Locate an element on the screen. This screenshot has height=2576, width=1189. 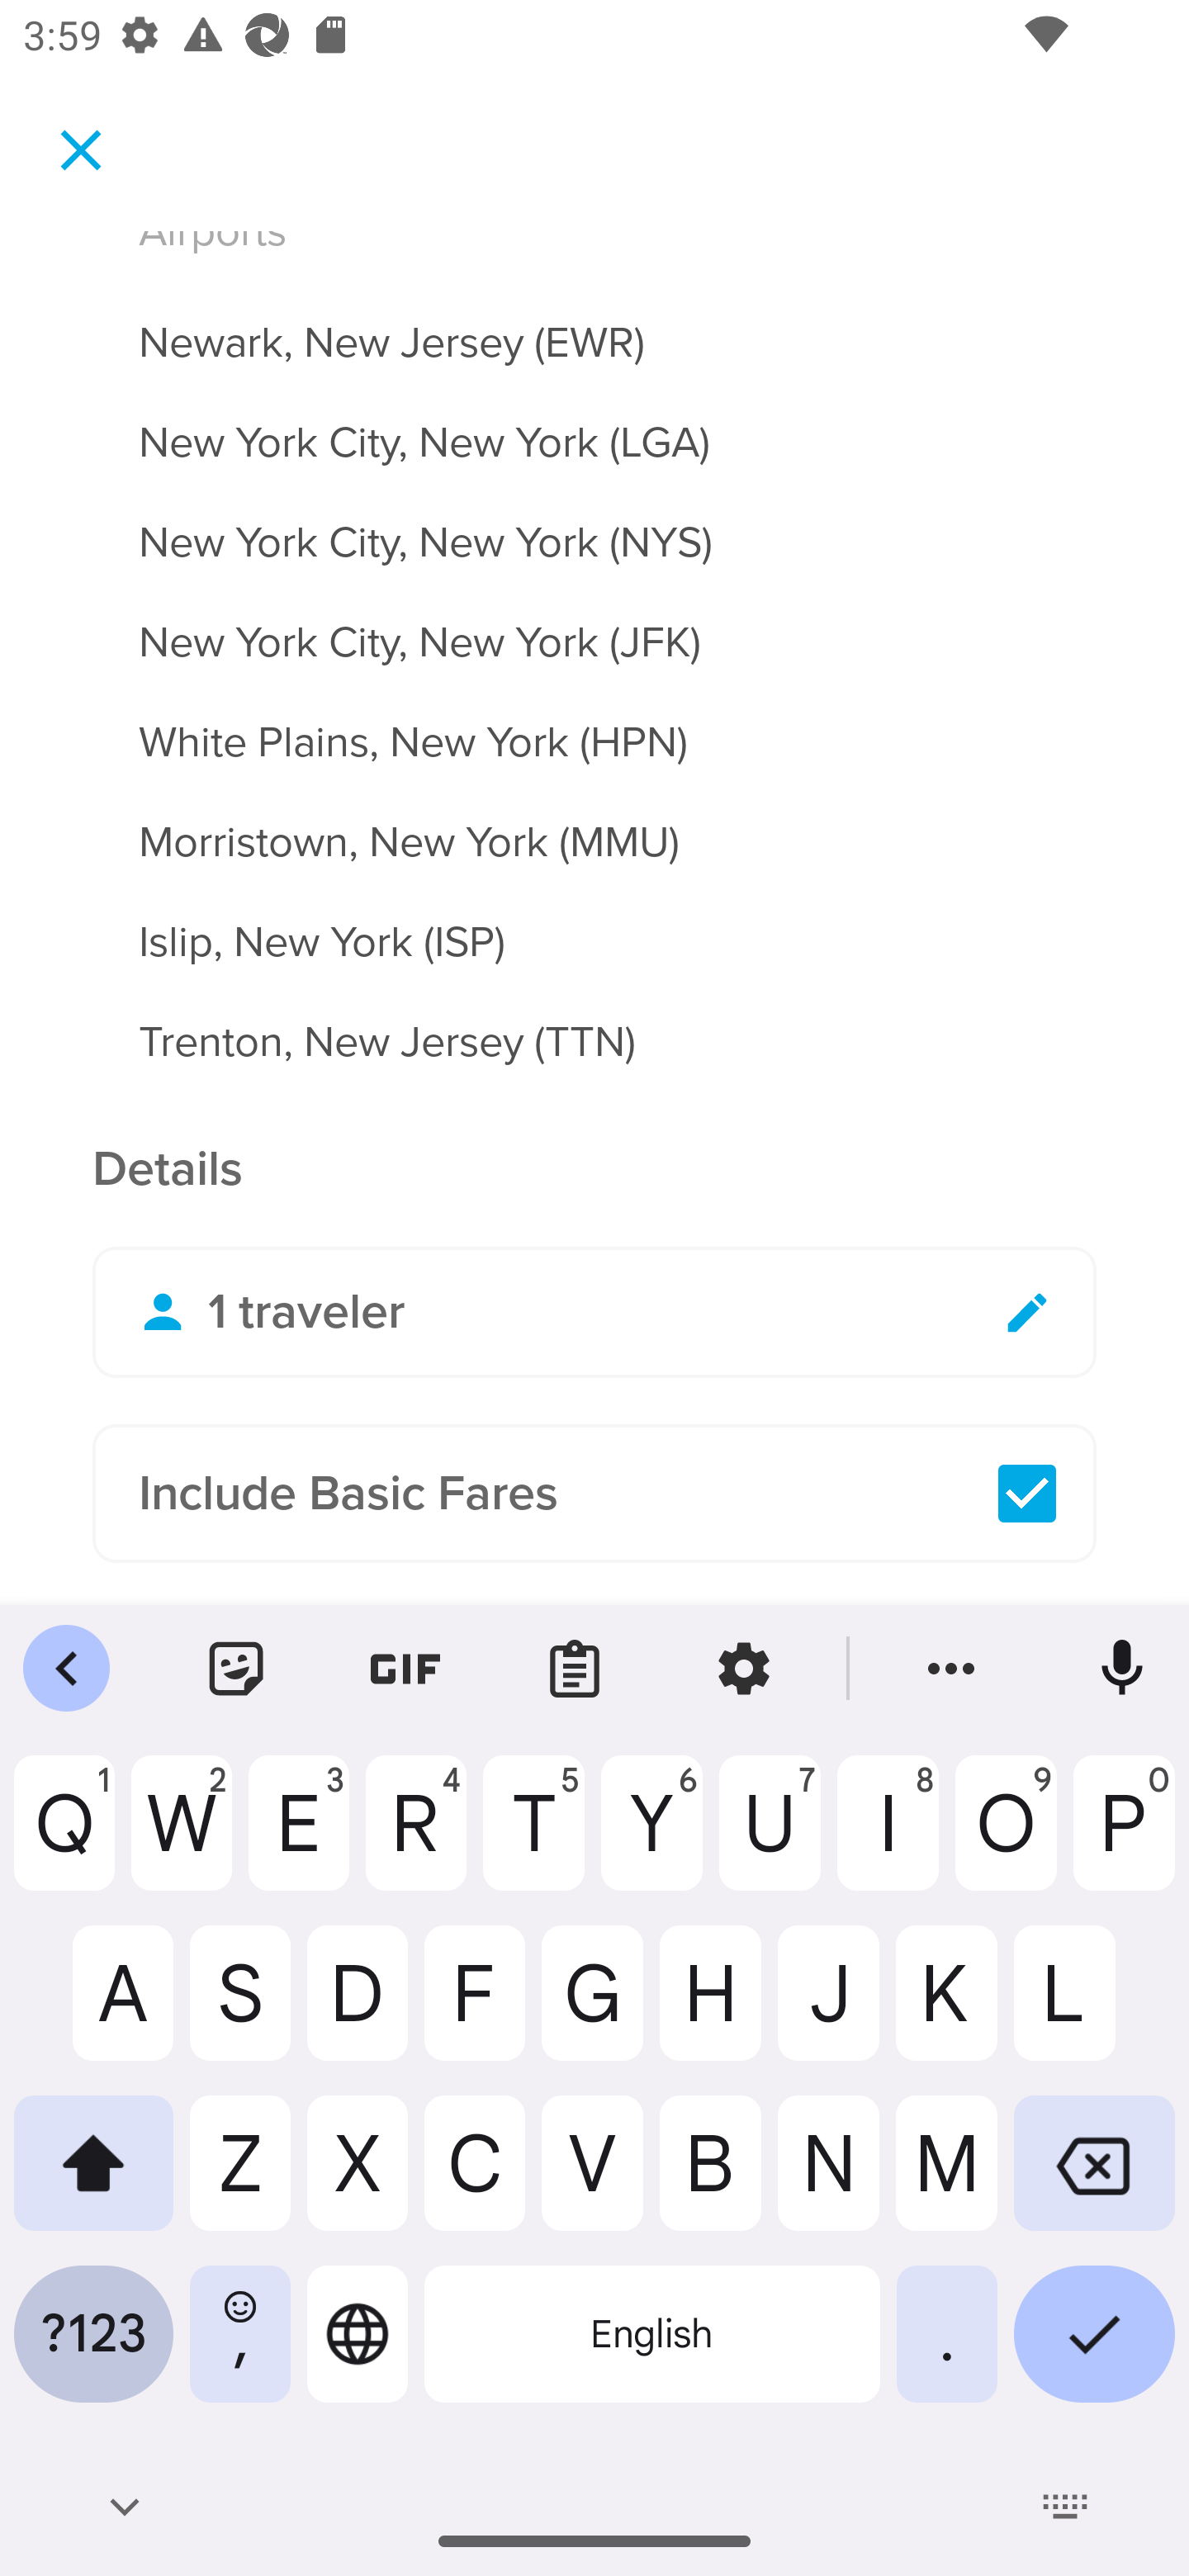
1 traveler Edit Travelers is located at coordinates (594, 1313).